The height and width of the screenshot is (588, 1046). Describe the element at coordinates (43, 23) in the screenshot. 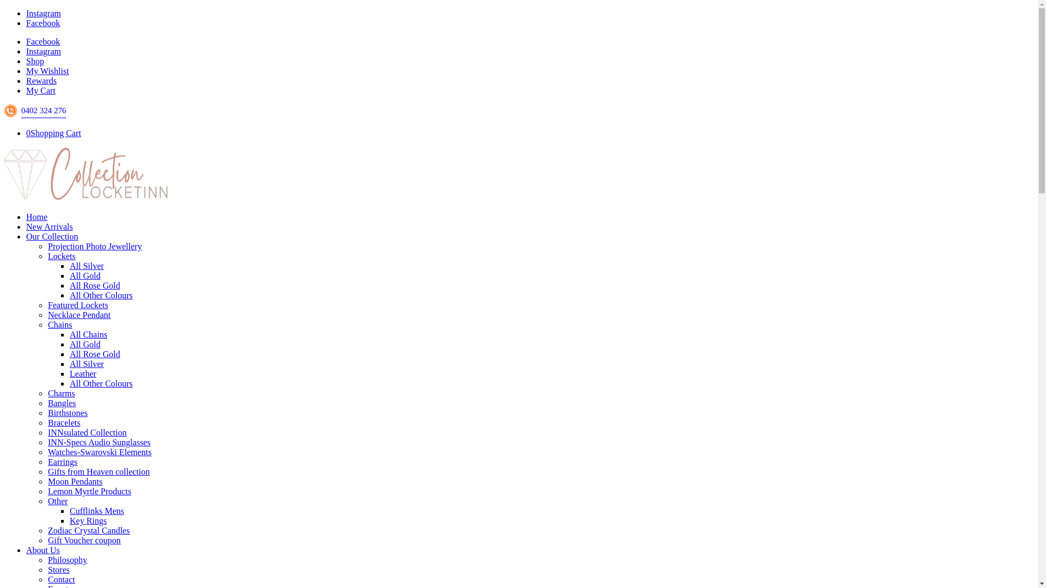

I see `Facebook` at that location.